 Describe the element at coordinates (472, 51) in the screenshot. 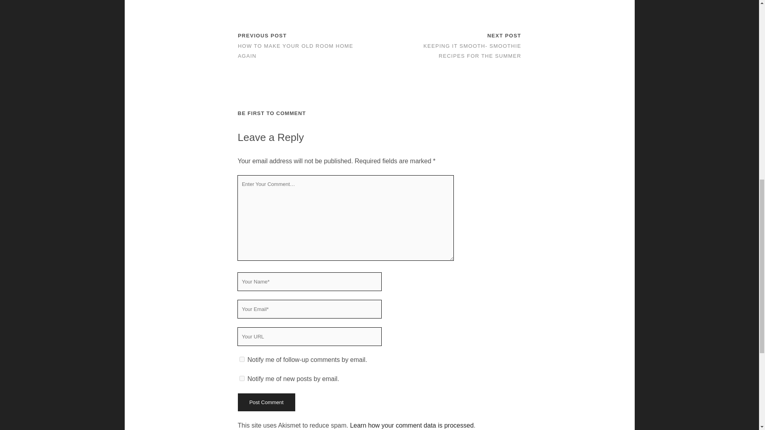

I see `KEEPING IT SMOOTH- SMOOTHIE RECIPES FOR THE SUMMER` at that location.